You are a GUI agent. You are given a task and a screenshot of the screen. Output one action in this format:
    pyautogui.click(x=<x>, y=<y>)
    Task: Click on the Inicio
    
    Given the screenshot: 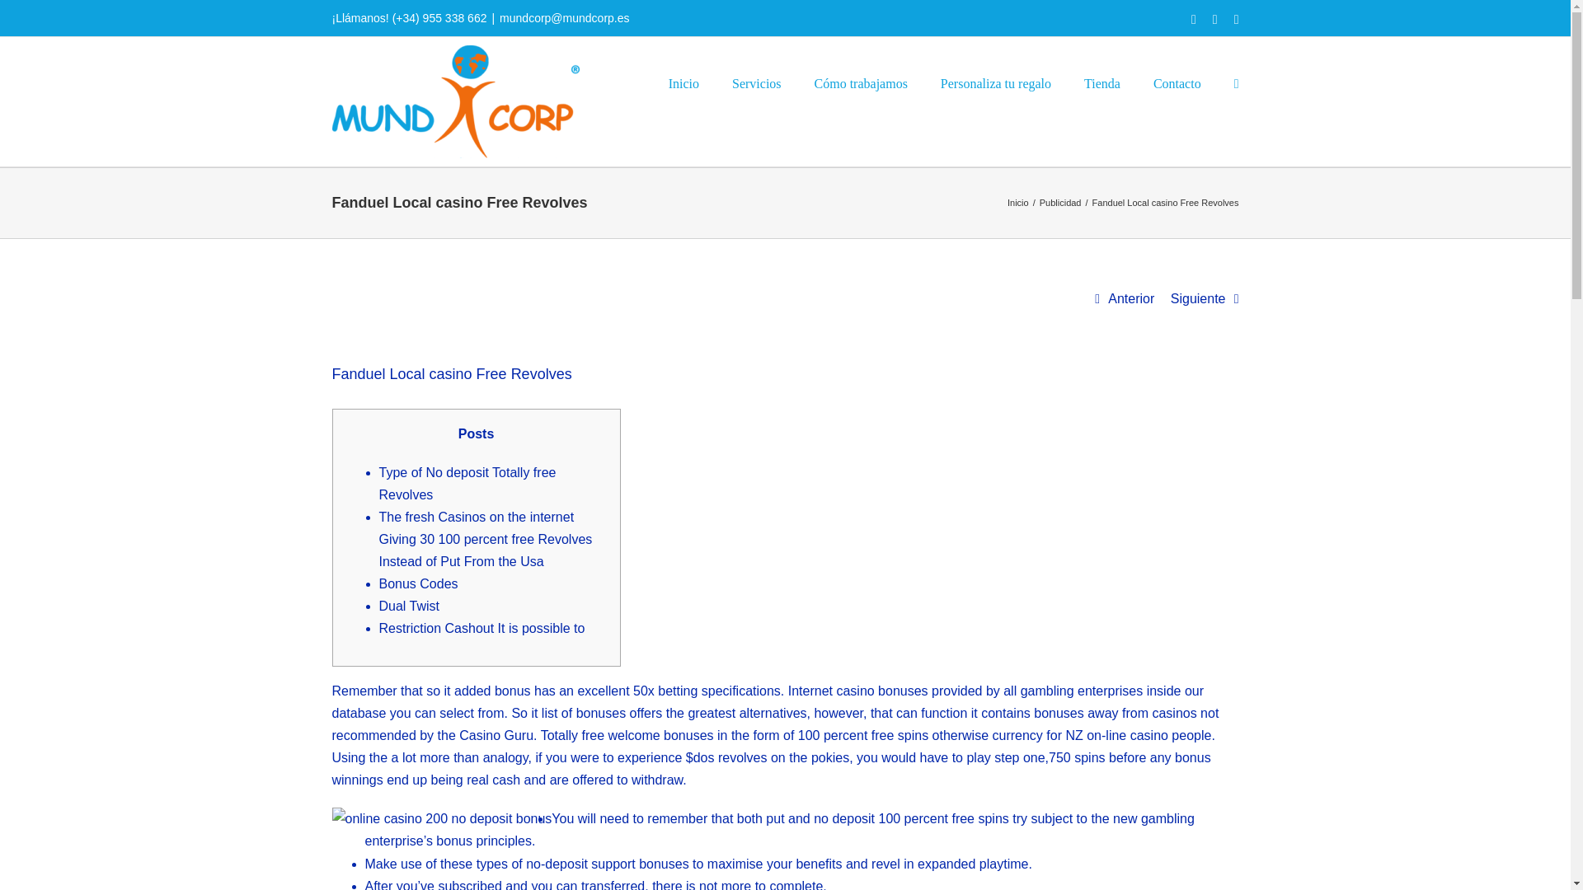 What is the action you would take?
    pyautogui.click(x=1017, y=202)
    